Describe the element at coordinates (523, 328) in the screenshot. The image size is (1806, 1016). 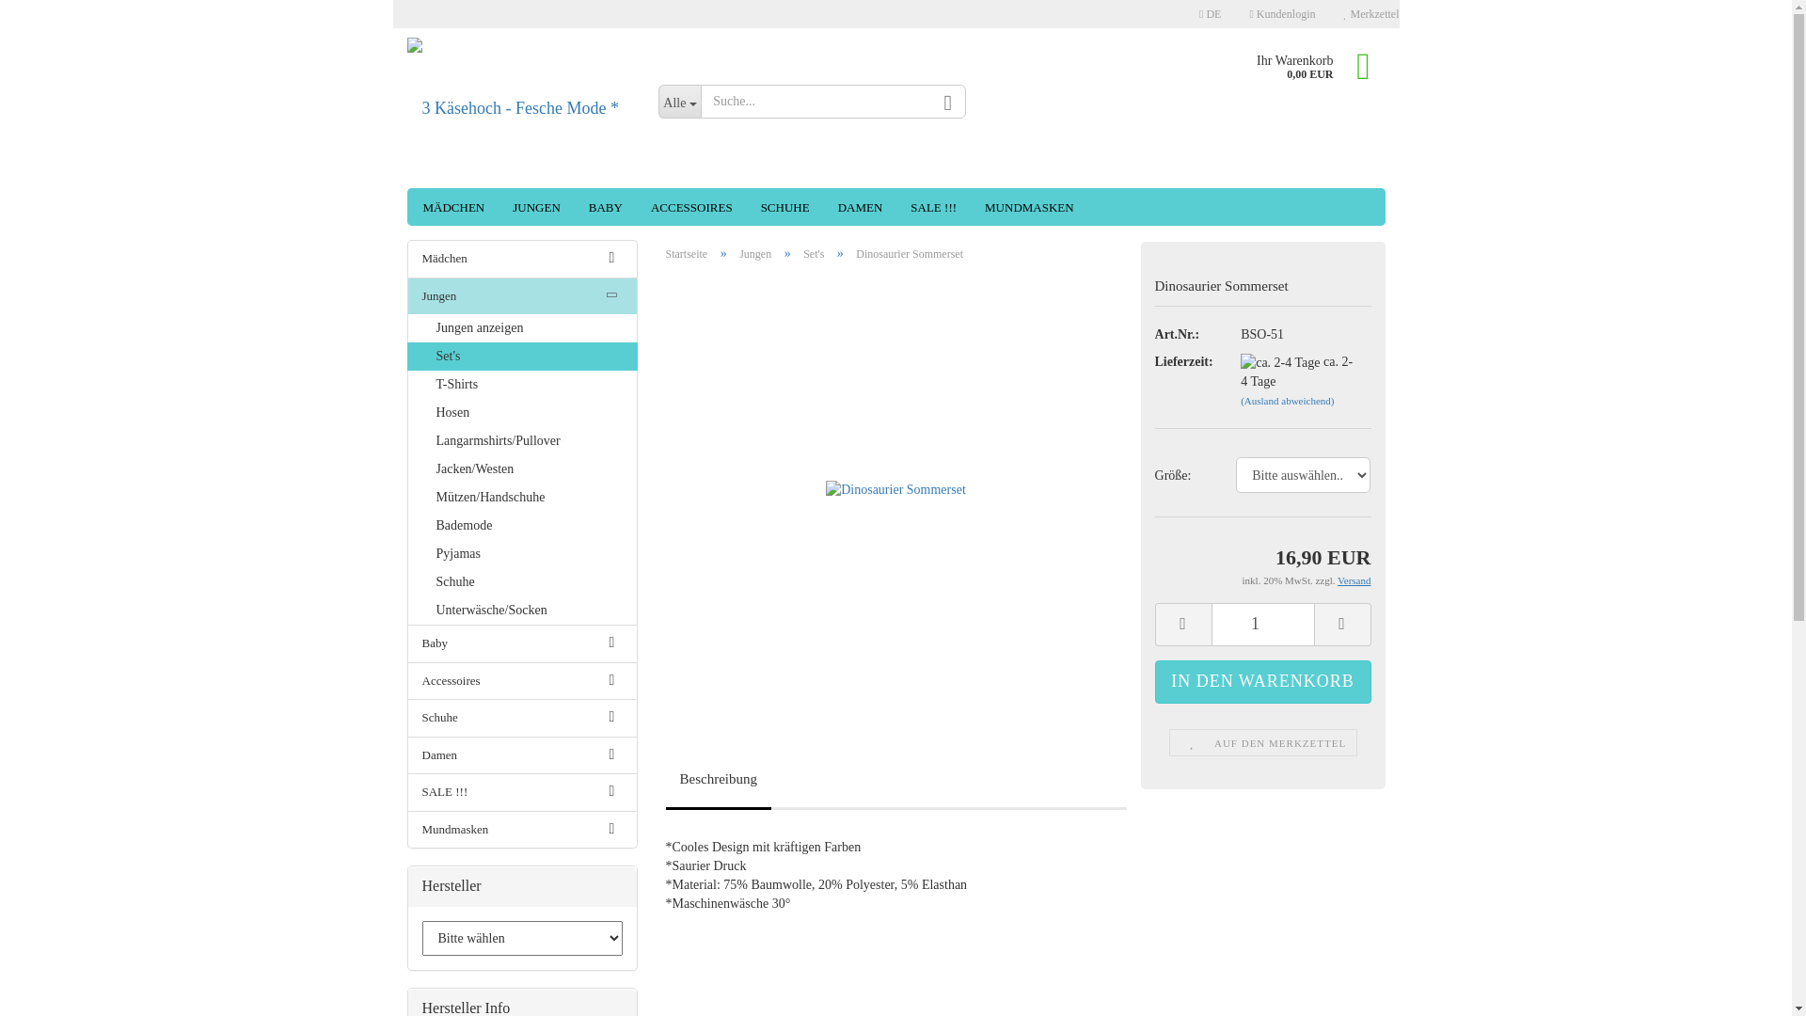
I see `Jungen anzeigen` at that location.